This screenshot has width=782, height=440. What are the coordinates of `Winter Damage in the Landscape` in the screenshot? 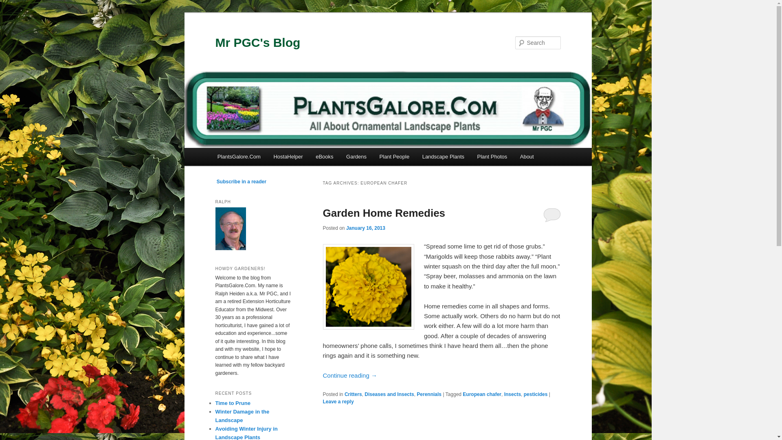 It's located at (242, 416).